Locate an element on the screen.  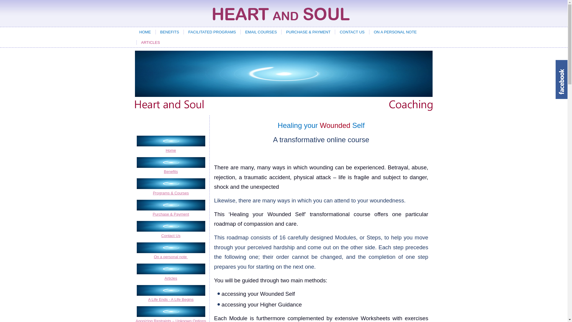
ON A PERSONAL NOTE is located at coordinates (395, 32).